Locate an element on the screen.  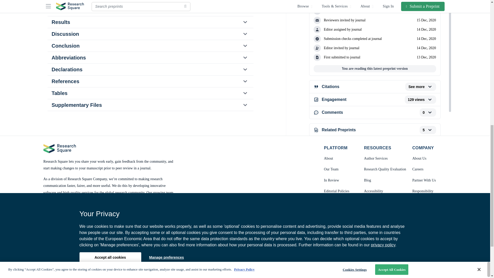
Results is located at coordinates (150, 22).